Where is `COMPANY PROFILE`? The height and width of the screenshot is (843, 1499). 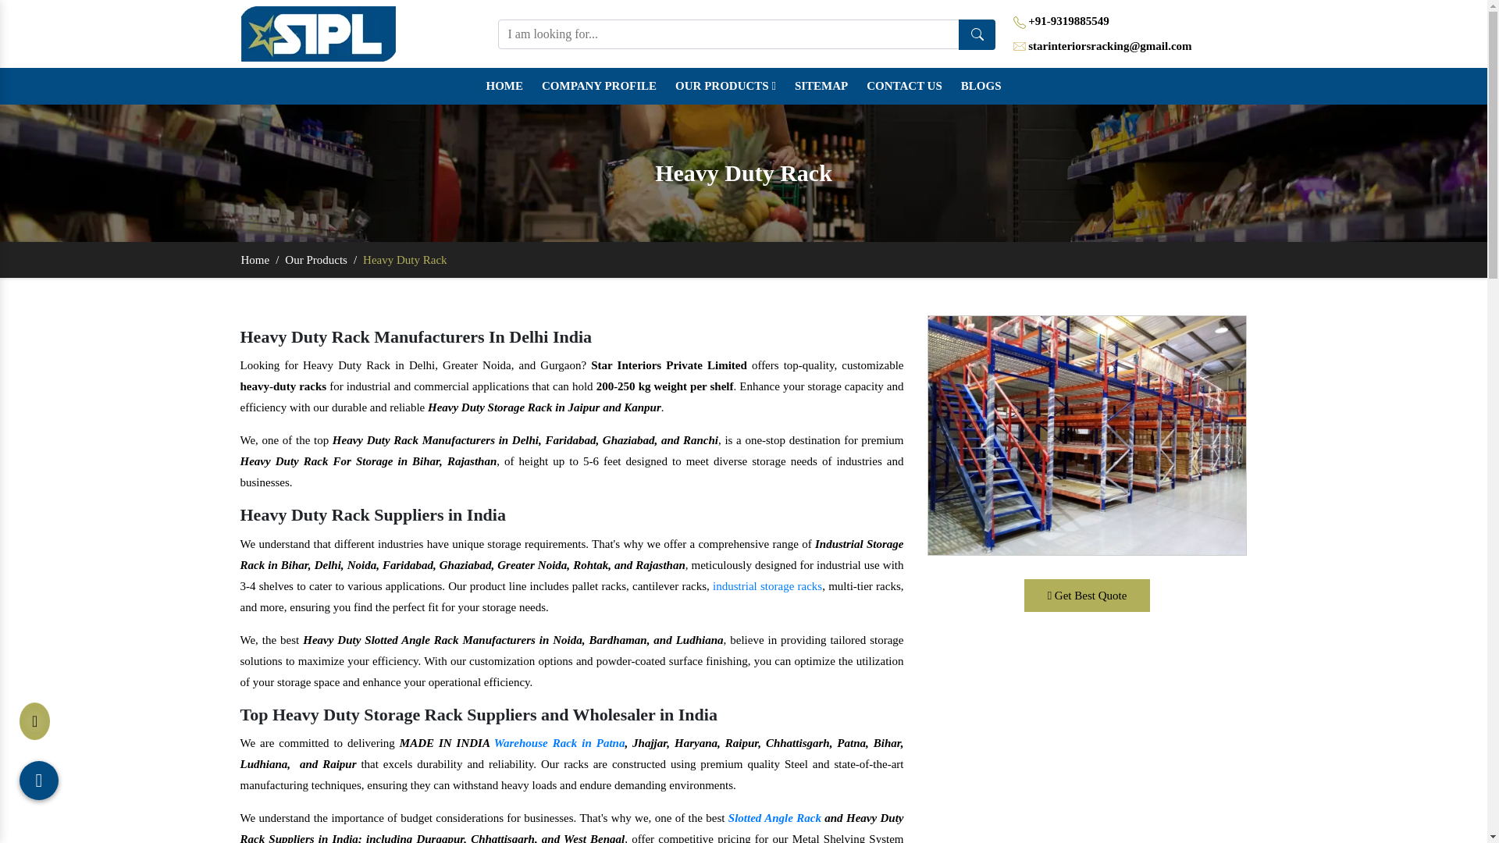 COMPANY PROFILE is located at coordinates (598, 86).